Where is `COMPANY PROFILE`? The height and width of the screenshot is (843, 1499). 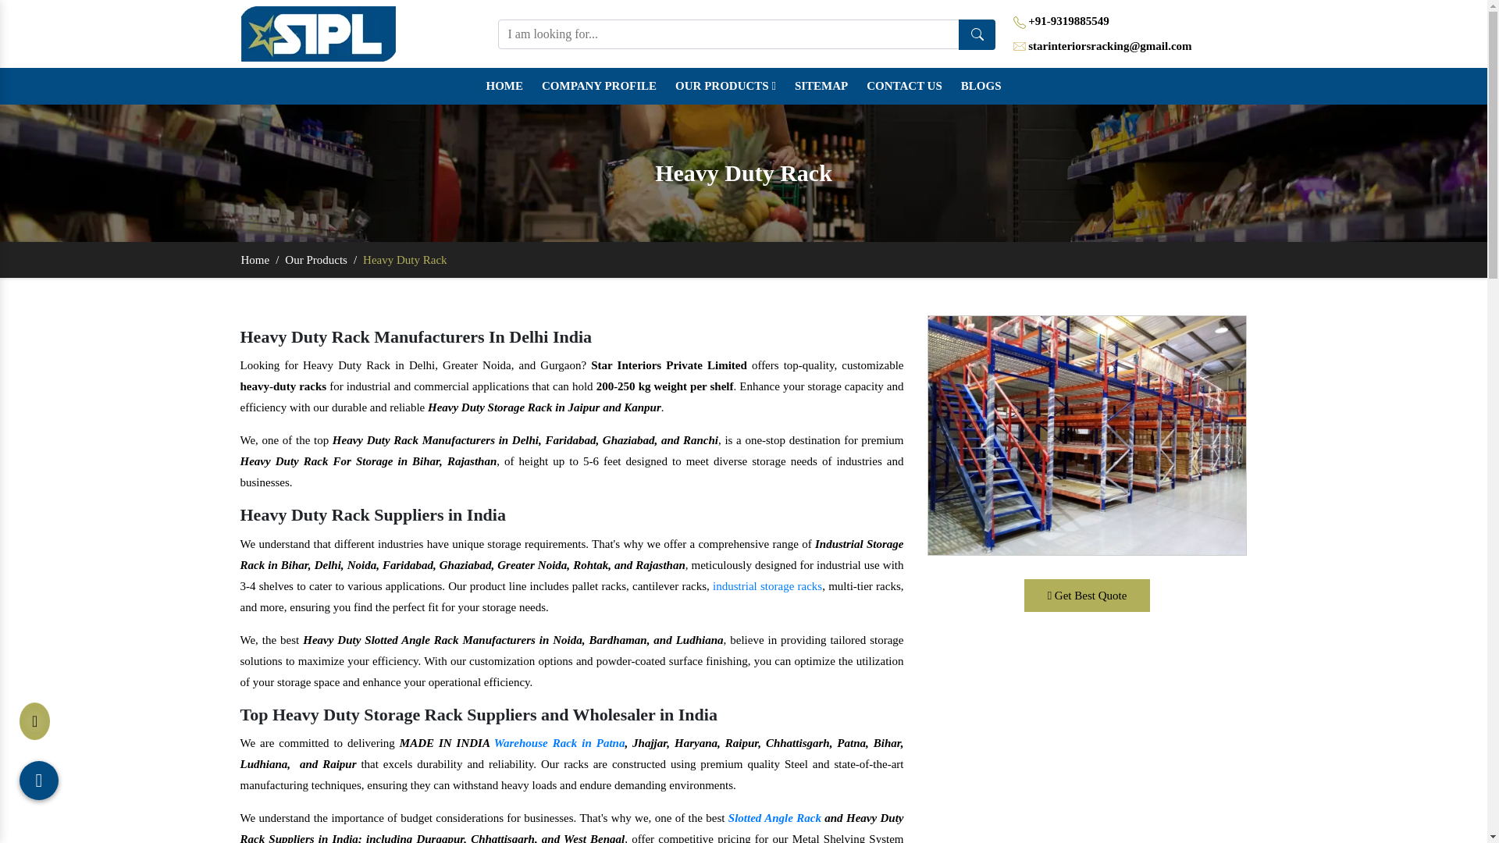 COMPANY PROFILE is located at coordinates (598, 86).